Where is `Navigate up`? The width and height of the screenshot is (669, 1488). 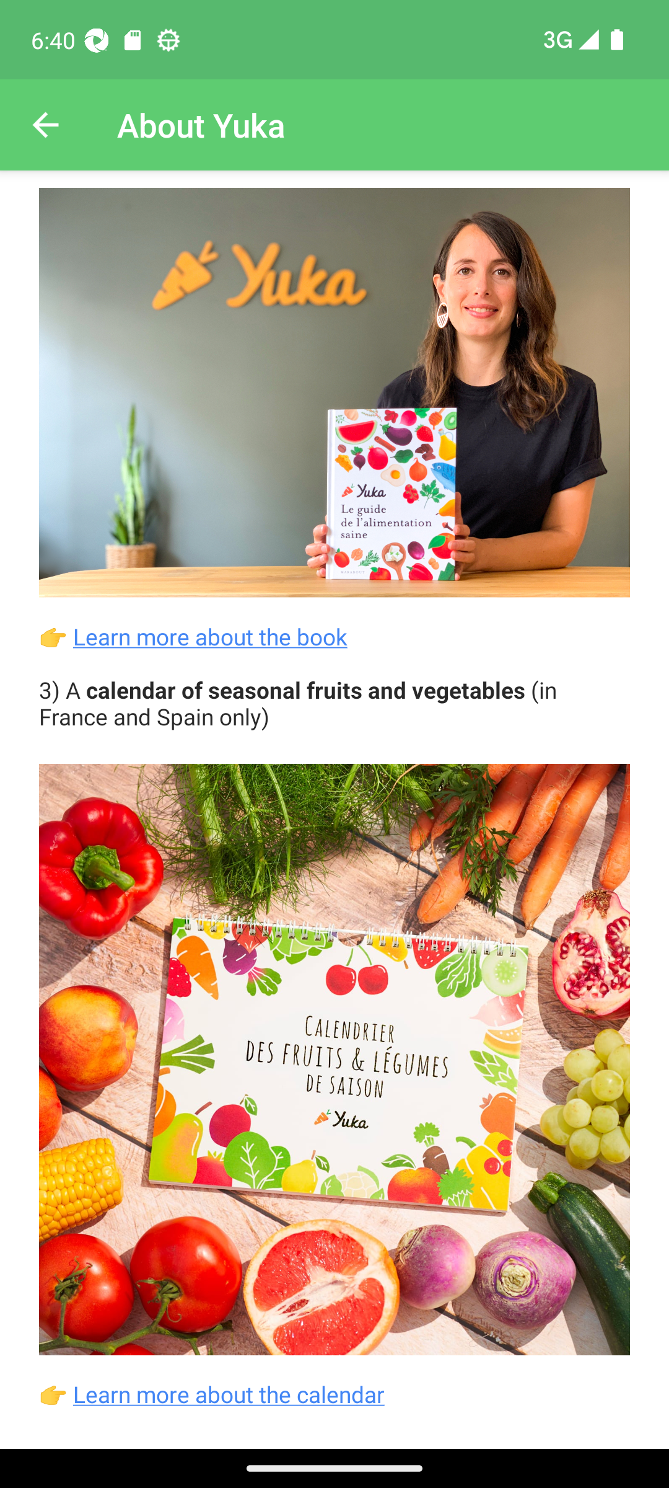
Navigate up is located at coordinates (45, 125).